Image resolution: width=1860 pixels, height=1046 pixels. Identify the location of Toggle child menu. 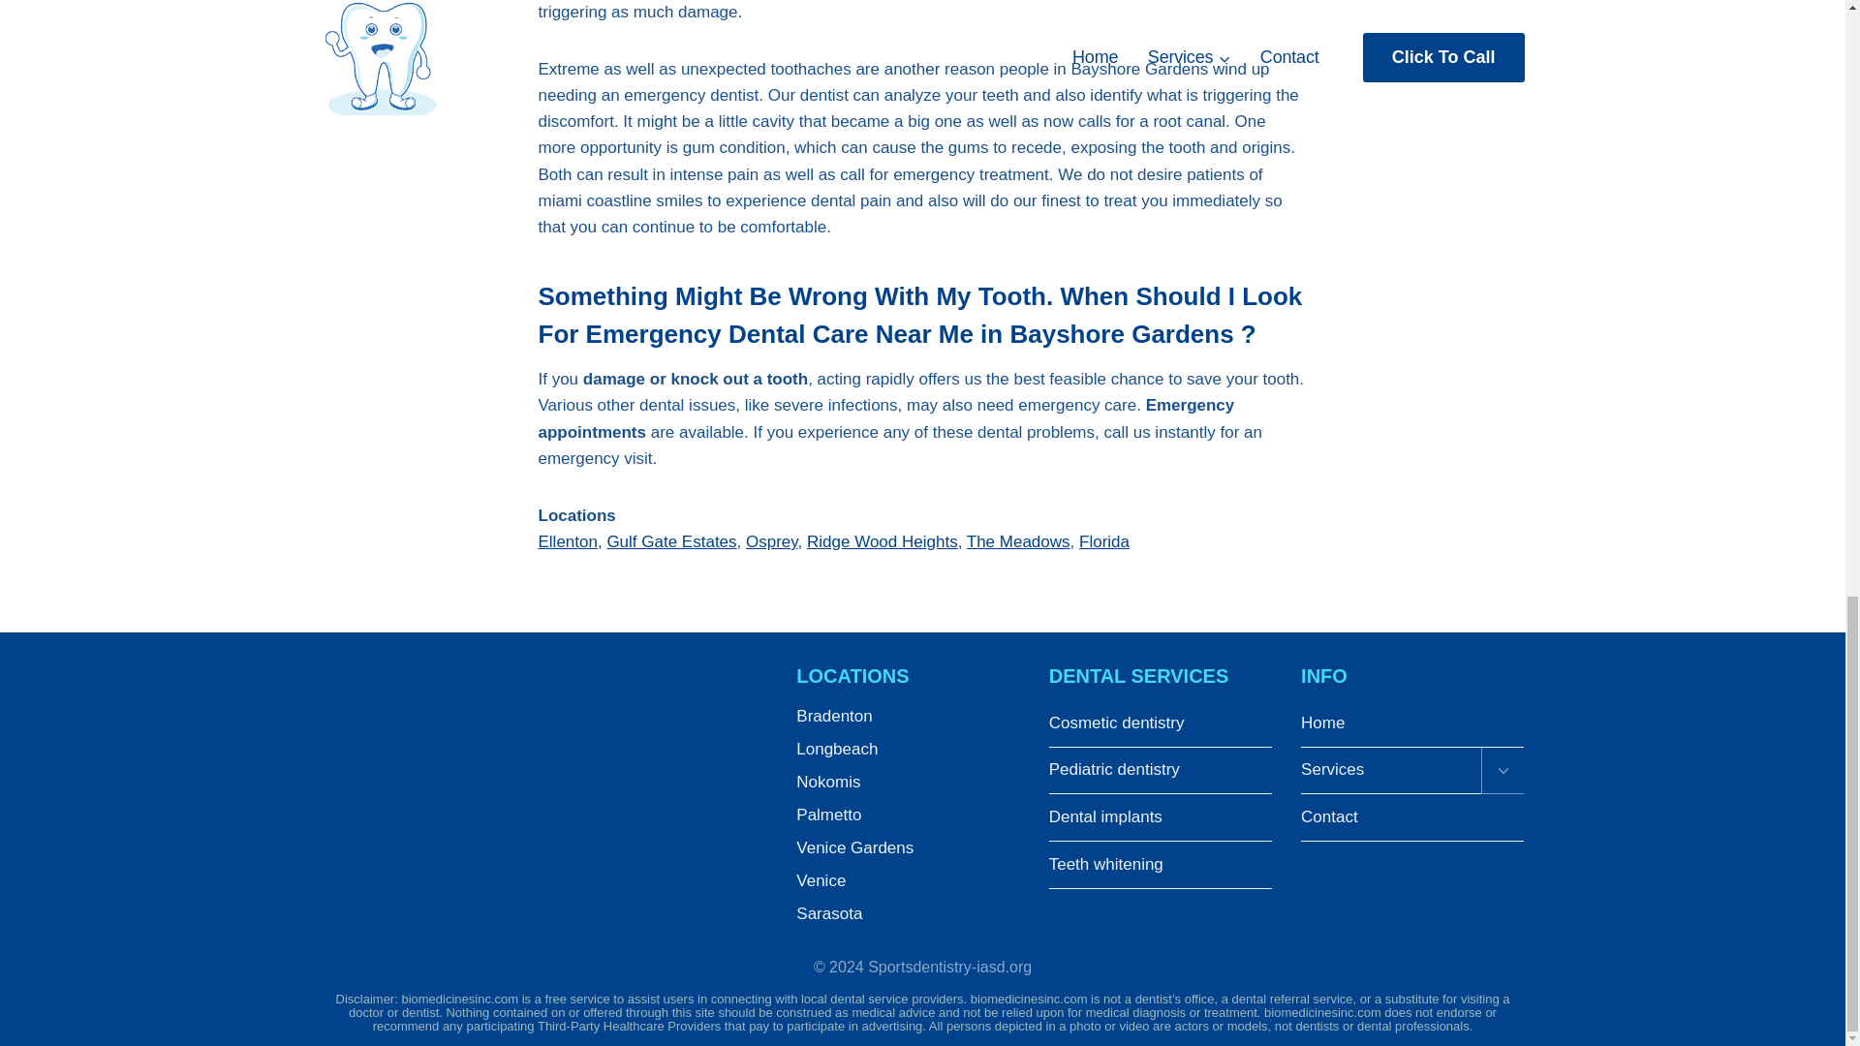
(1502, 771).